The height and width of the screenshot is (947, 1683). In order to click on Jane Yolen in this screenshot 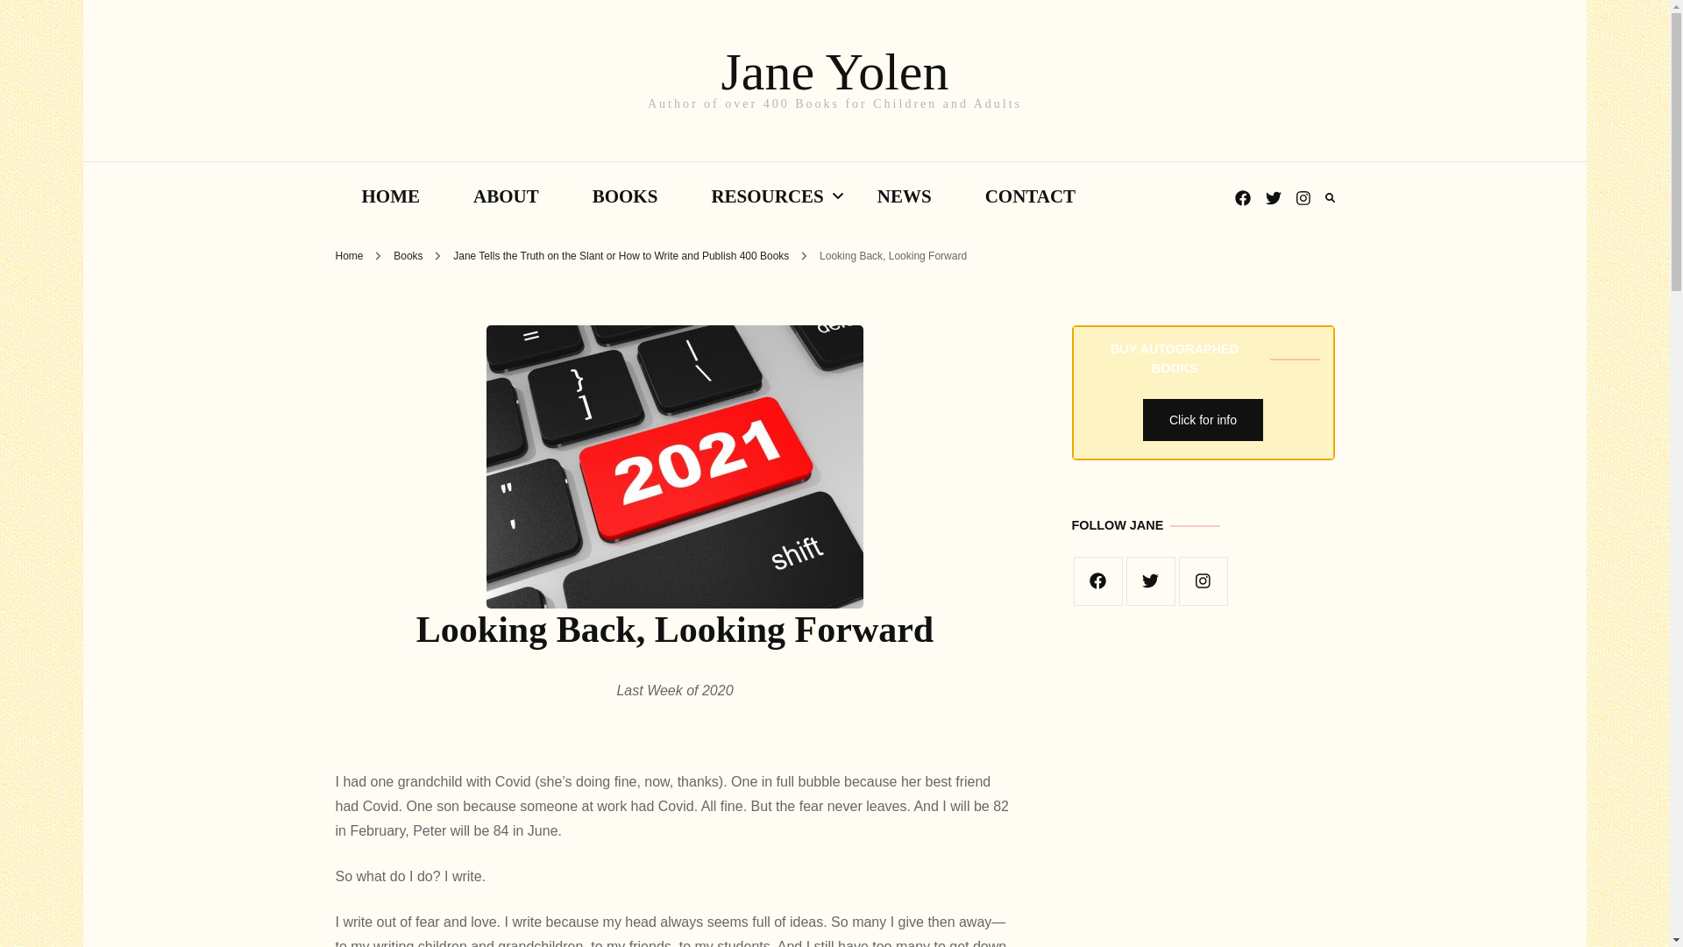, I will do `click(834, 71)`.